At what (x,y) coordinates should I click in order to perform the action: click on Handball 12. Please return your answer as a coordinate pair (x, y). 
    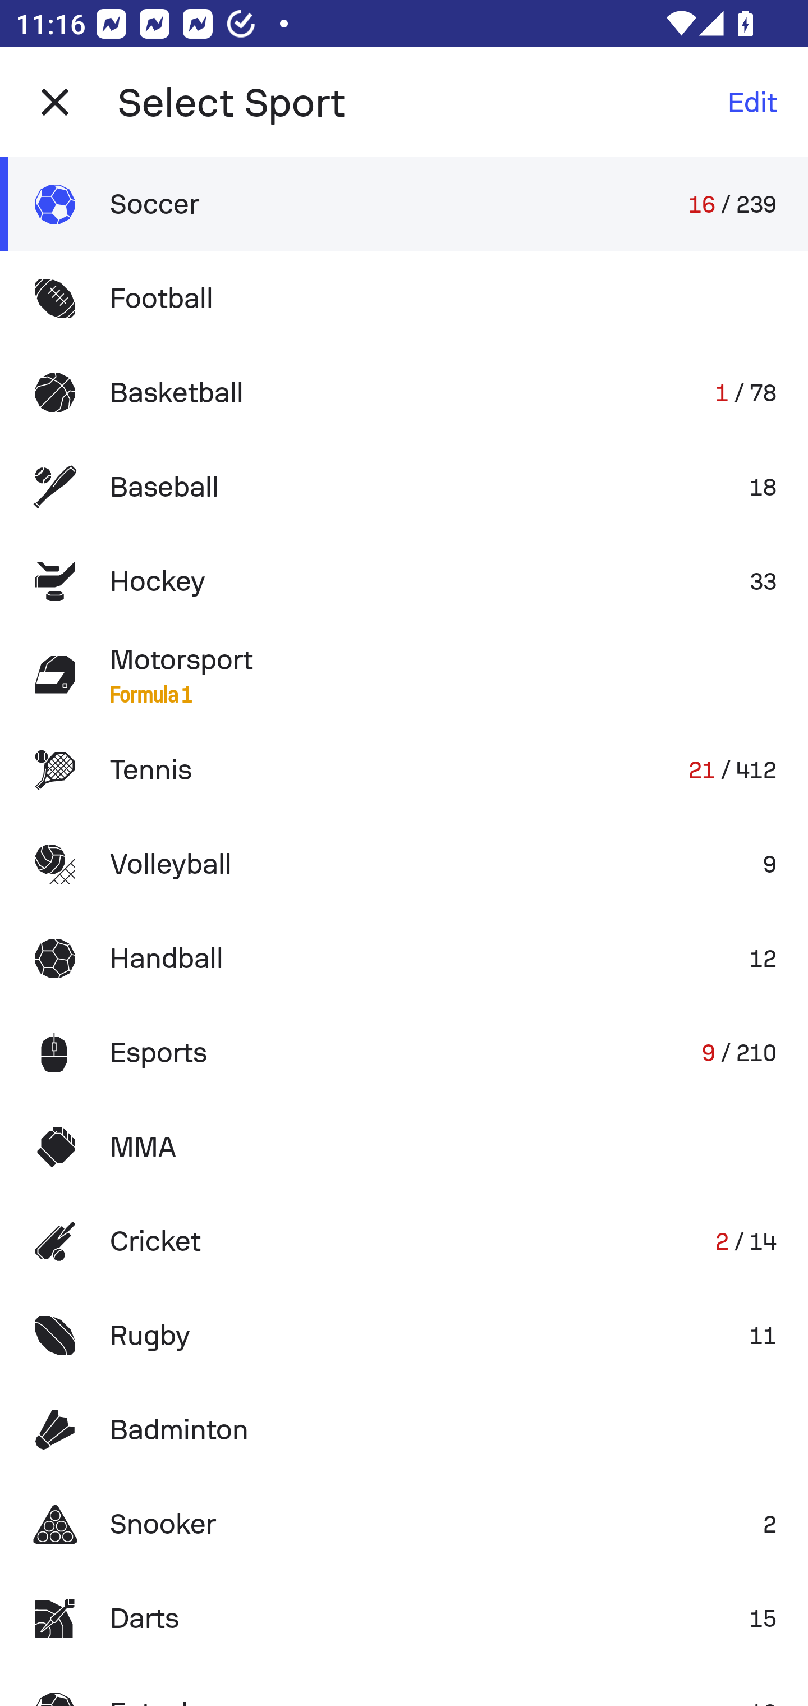
    Looking at the image, I should click on (404, 957).